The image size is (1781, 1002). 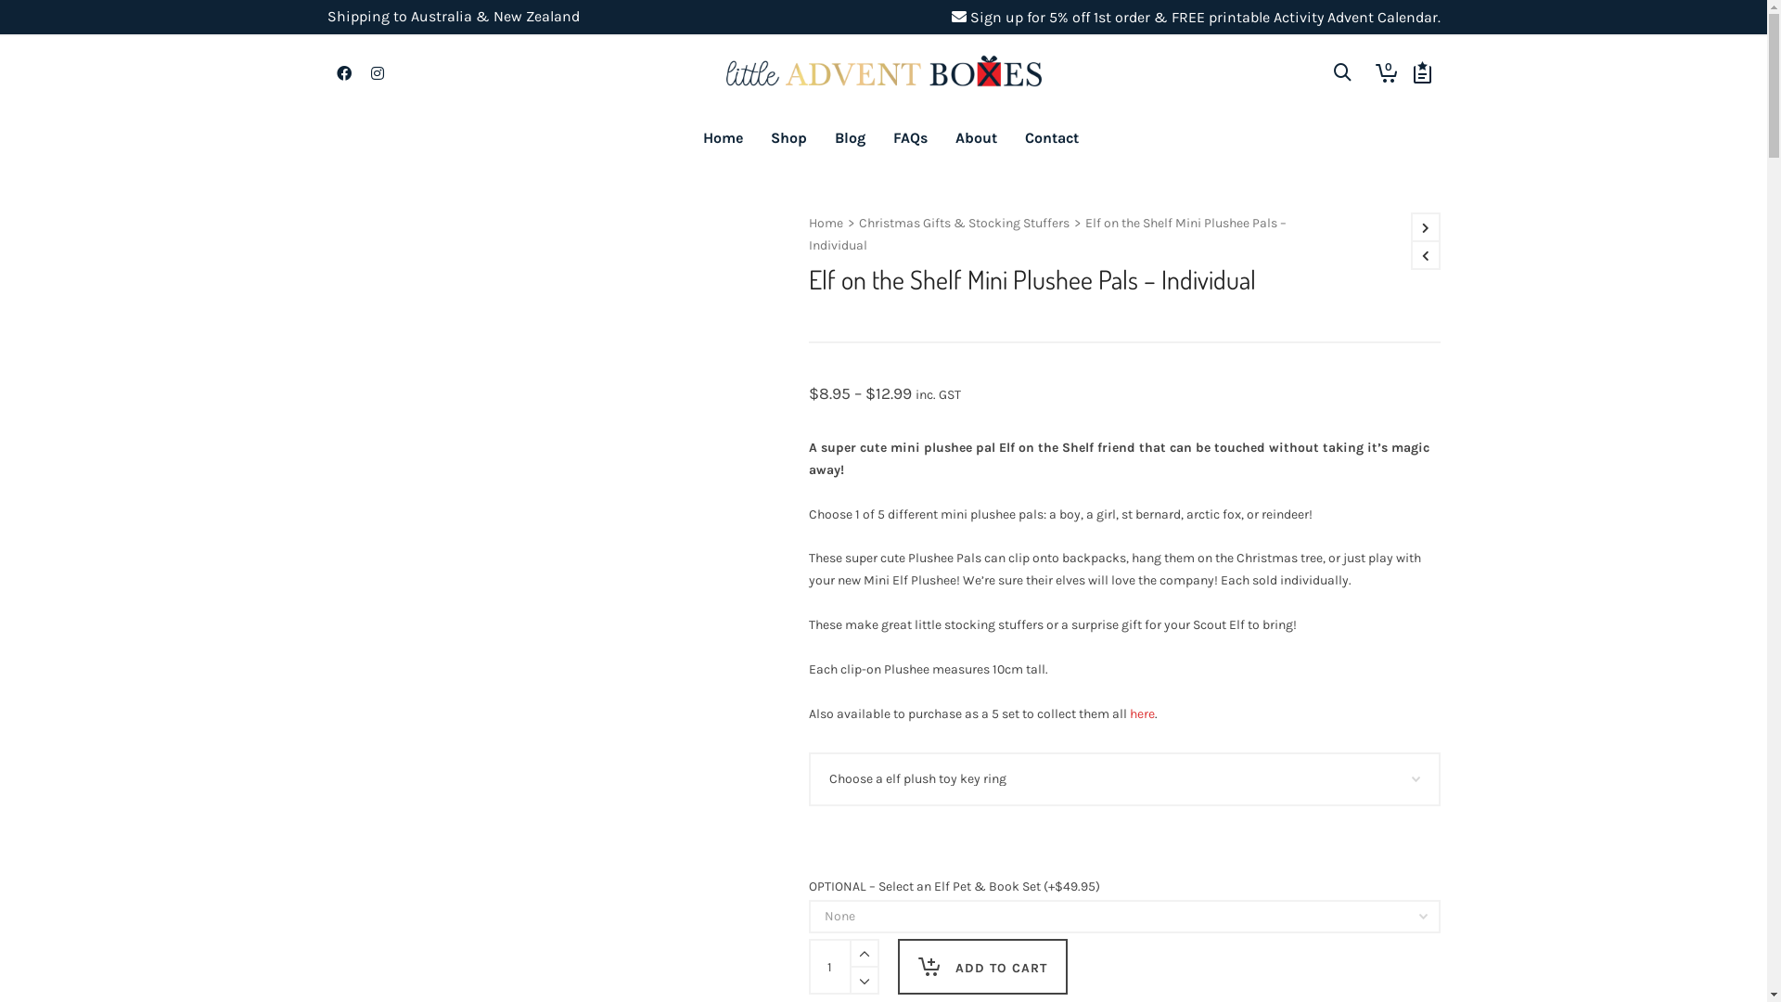 I want to click on View your wishlist, so click(x=1417, y=72).